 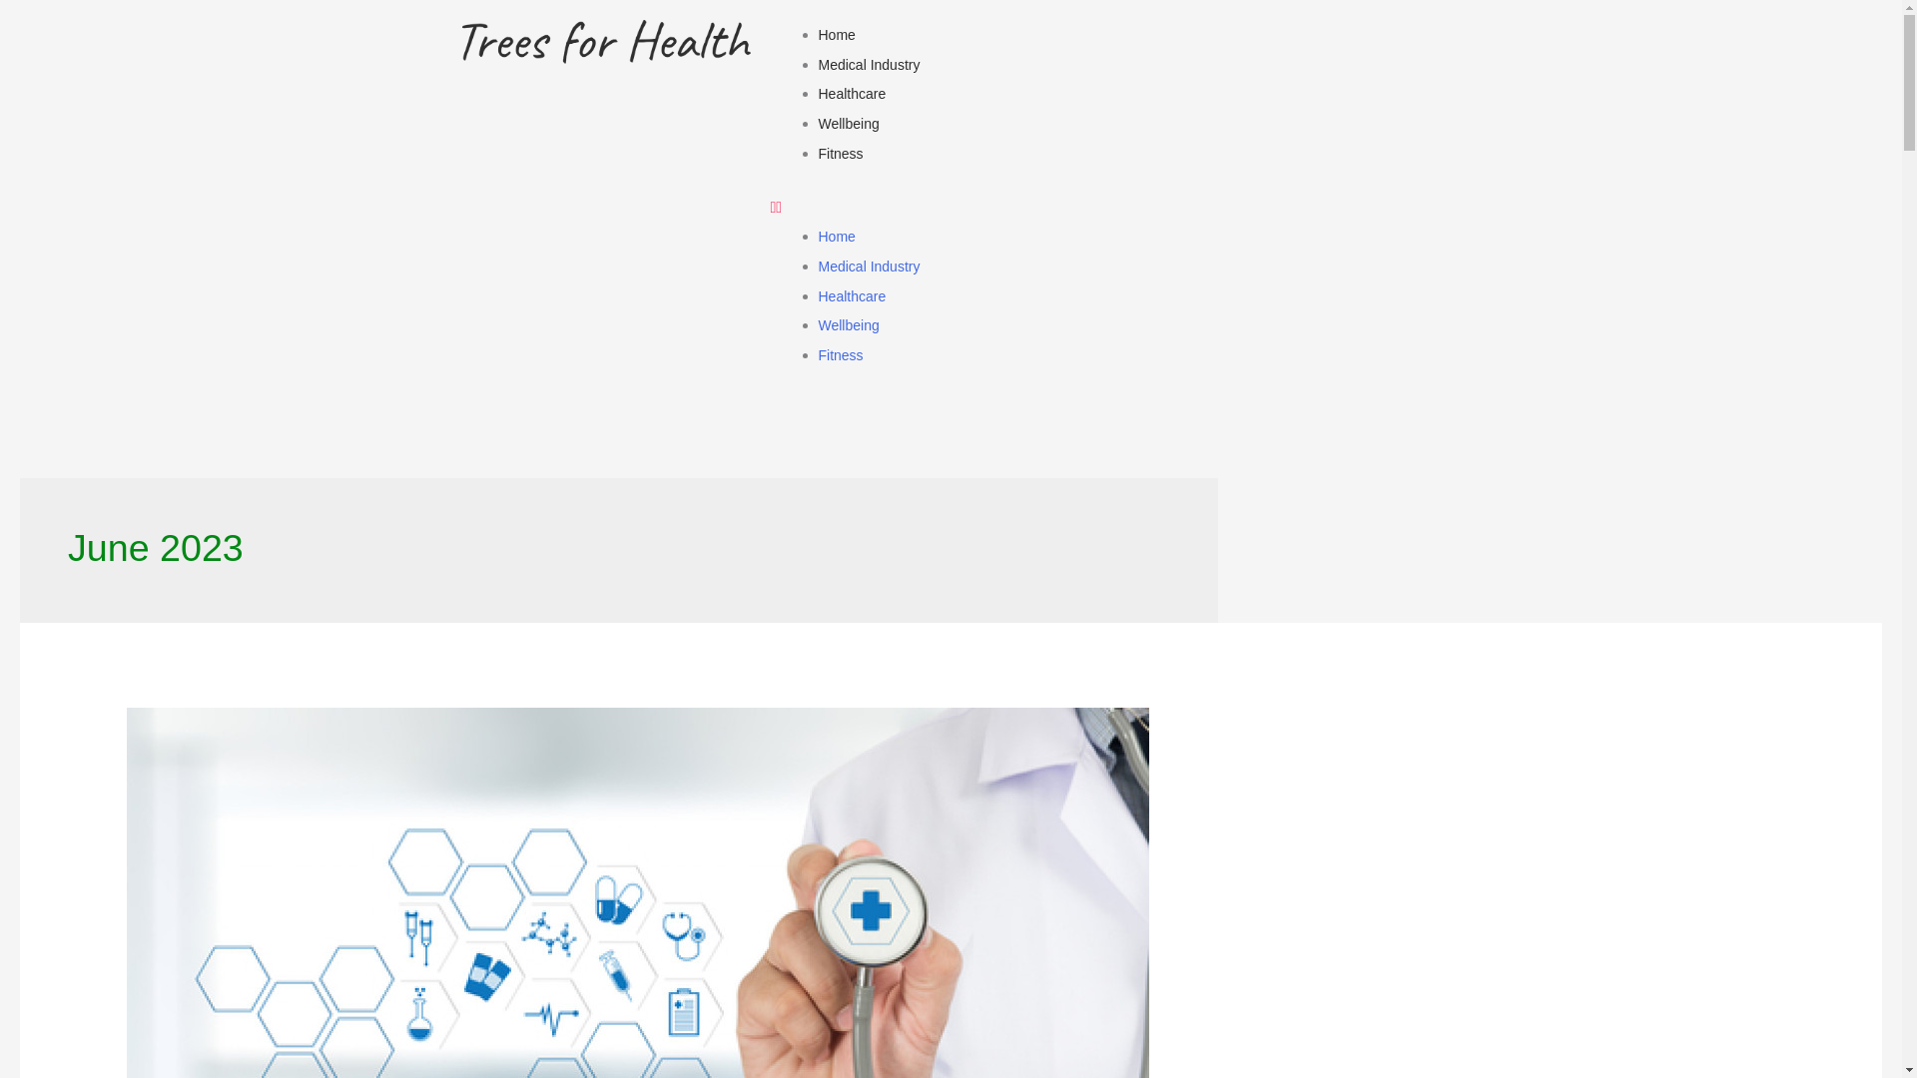 I want to click on Home, so click(x=837, y=236).